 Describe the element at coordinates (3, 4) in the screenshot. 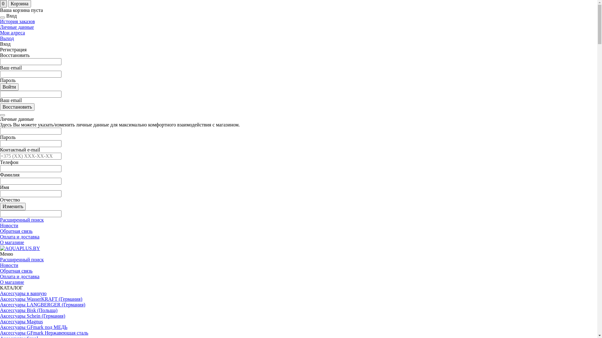

I see `0` at that location.